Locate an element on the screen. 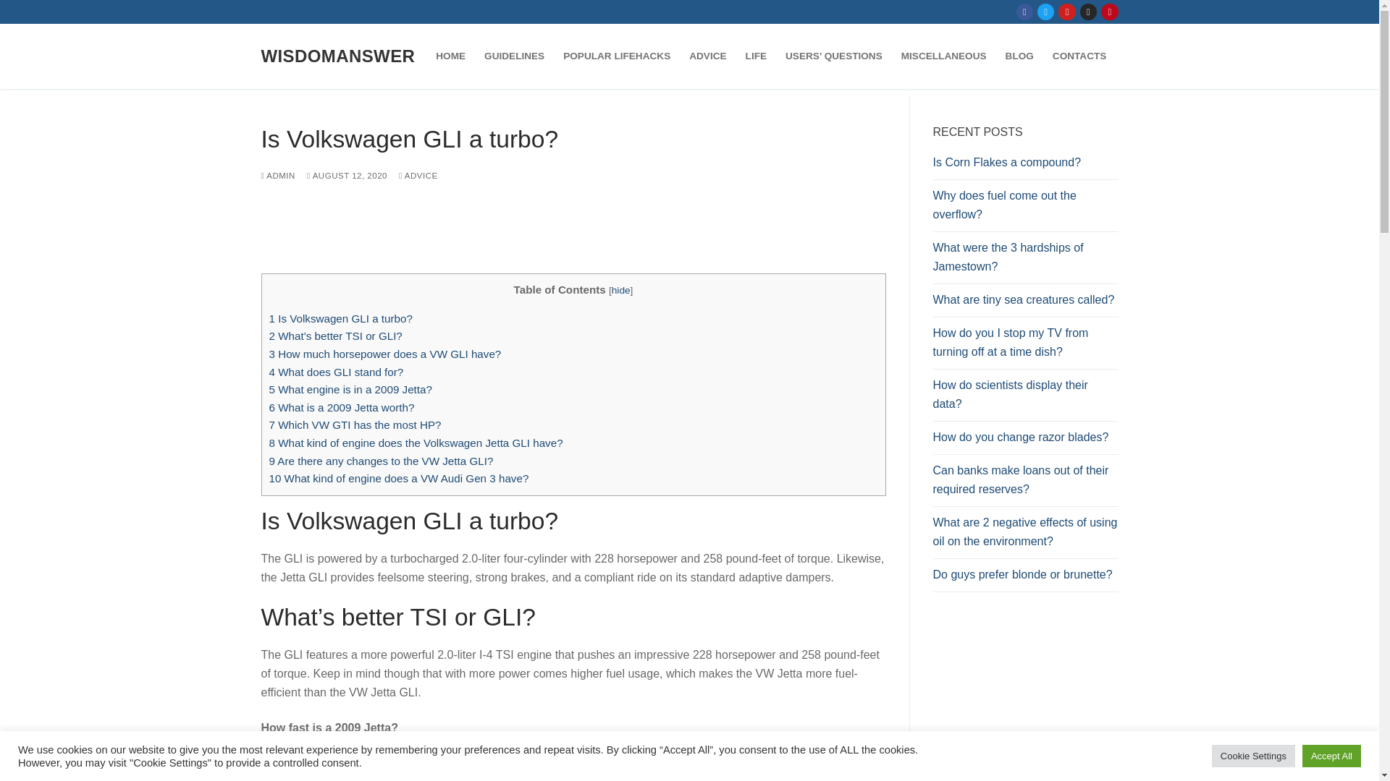 Image resolution: width=1390 pixels, height=781 pixels. AUGUST 12, 2020 is located at coordinates (347, 175).